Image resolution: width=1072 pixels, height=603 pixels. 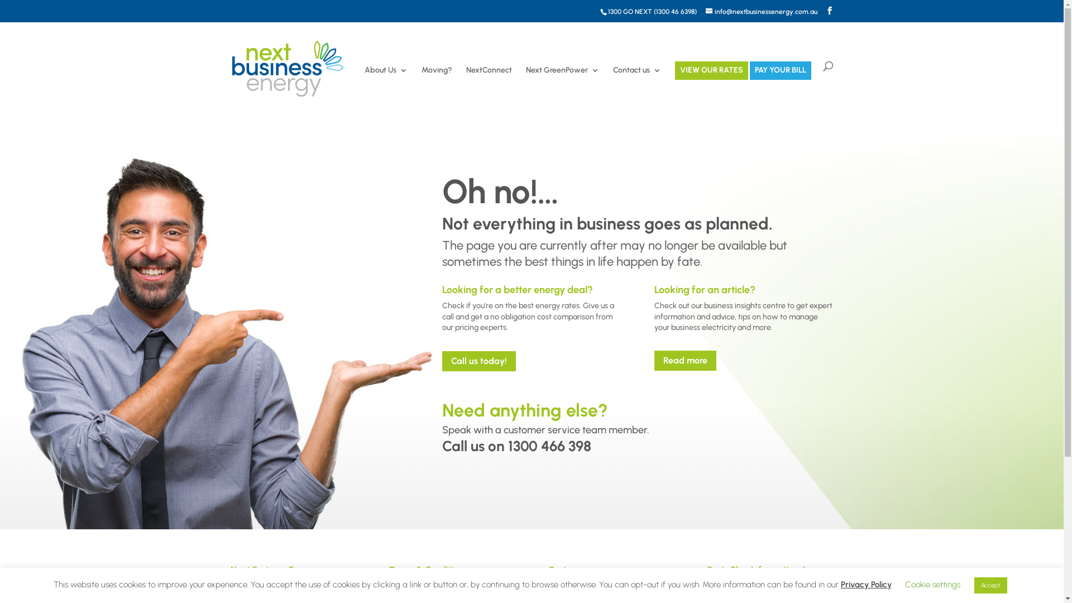 What do you see at coordinates (754, 594) in the screenshot?
I see `Australian Capital Territory` at bounding box center [754, 594].